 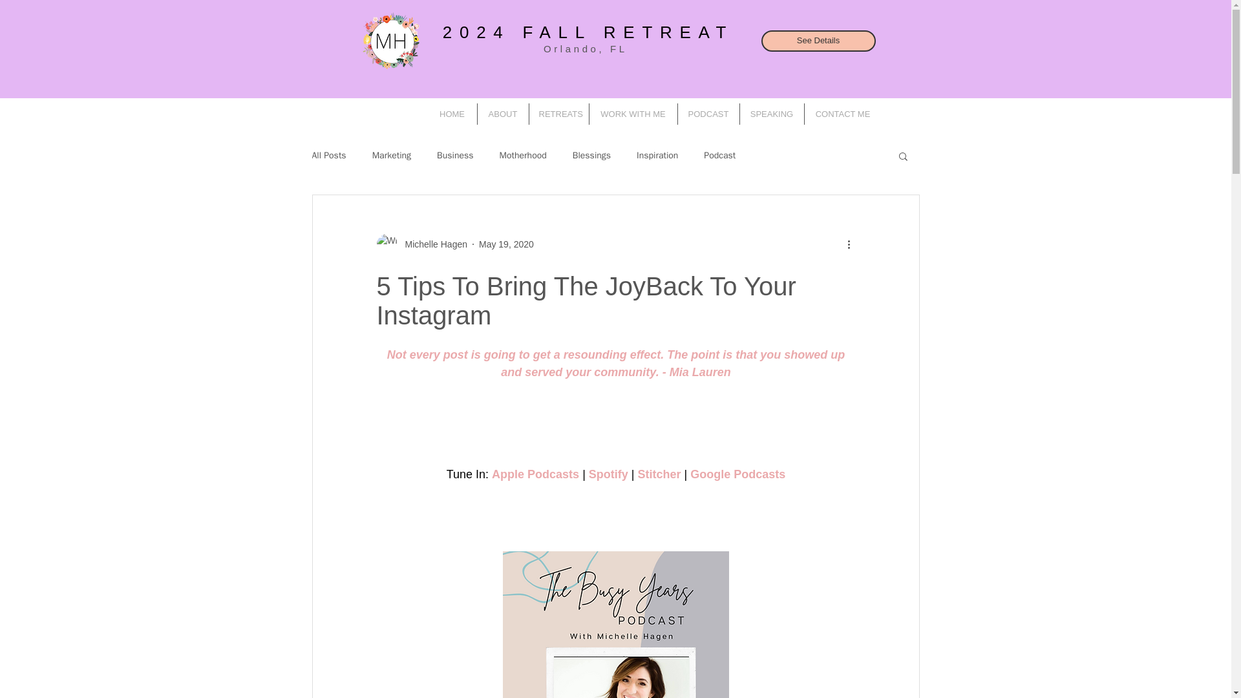 What do you see at coordinates (771, 114) in the screenshot?
I see `SPEAKING` at bounding box center [771, 114].